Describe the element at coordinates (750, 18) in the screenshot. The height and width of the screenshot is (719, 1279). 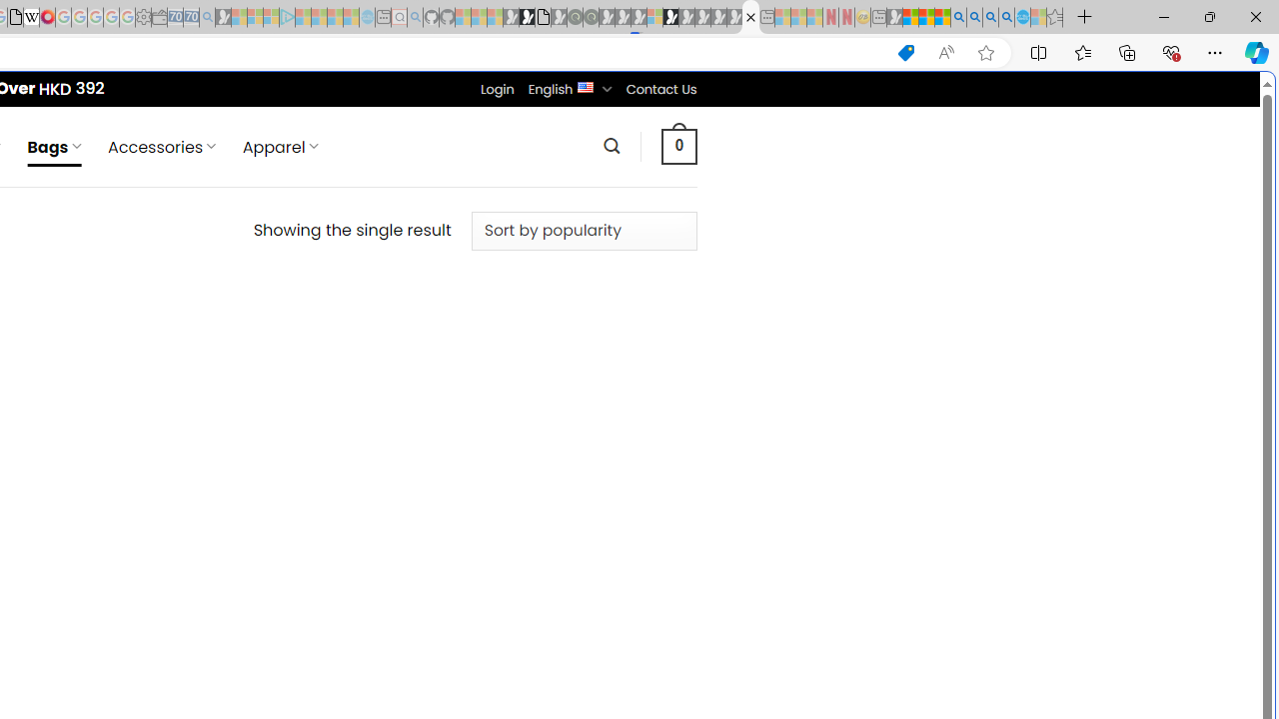
I see `Nordace - Cooler Bags` at that location.